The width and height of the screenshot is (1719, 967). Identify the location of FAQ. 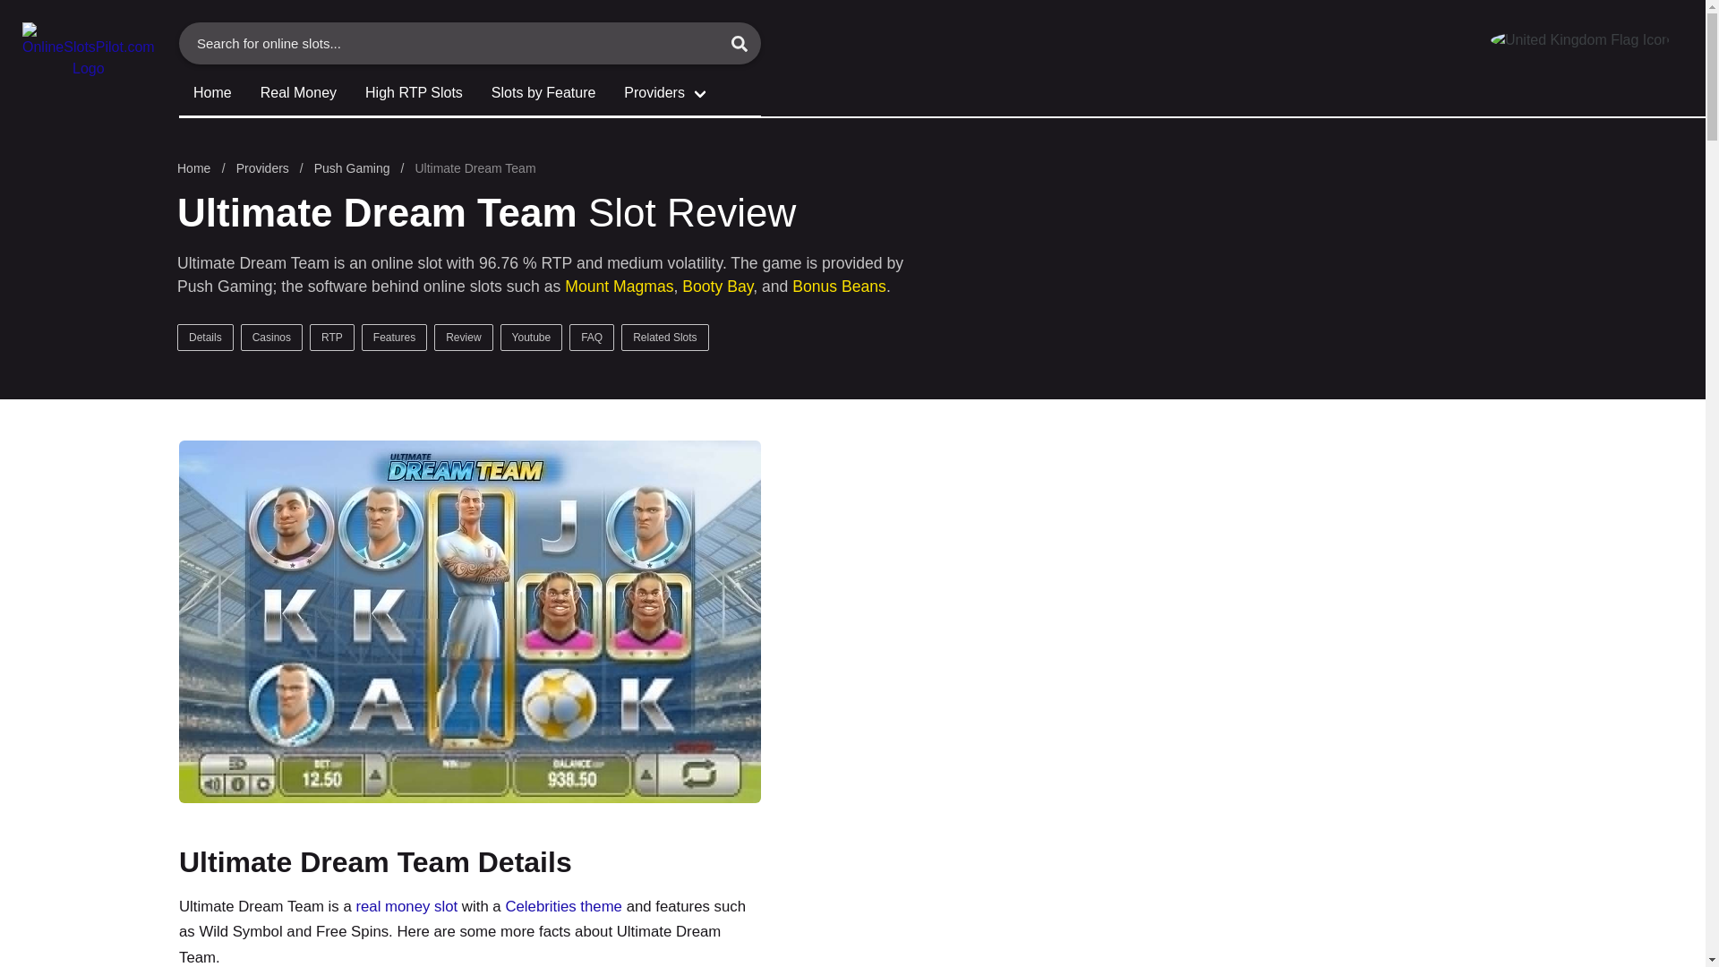
(592, 337).